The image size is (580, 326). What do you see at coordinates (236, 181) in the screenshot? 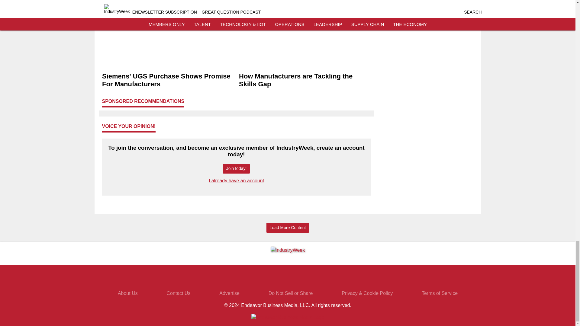
I see `I already have an account` at bounding box center [236, 181].